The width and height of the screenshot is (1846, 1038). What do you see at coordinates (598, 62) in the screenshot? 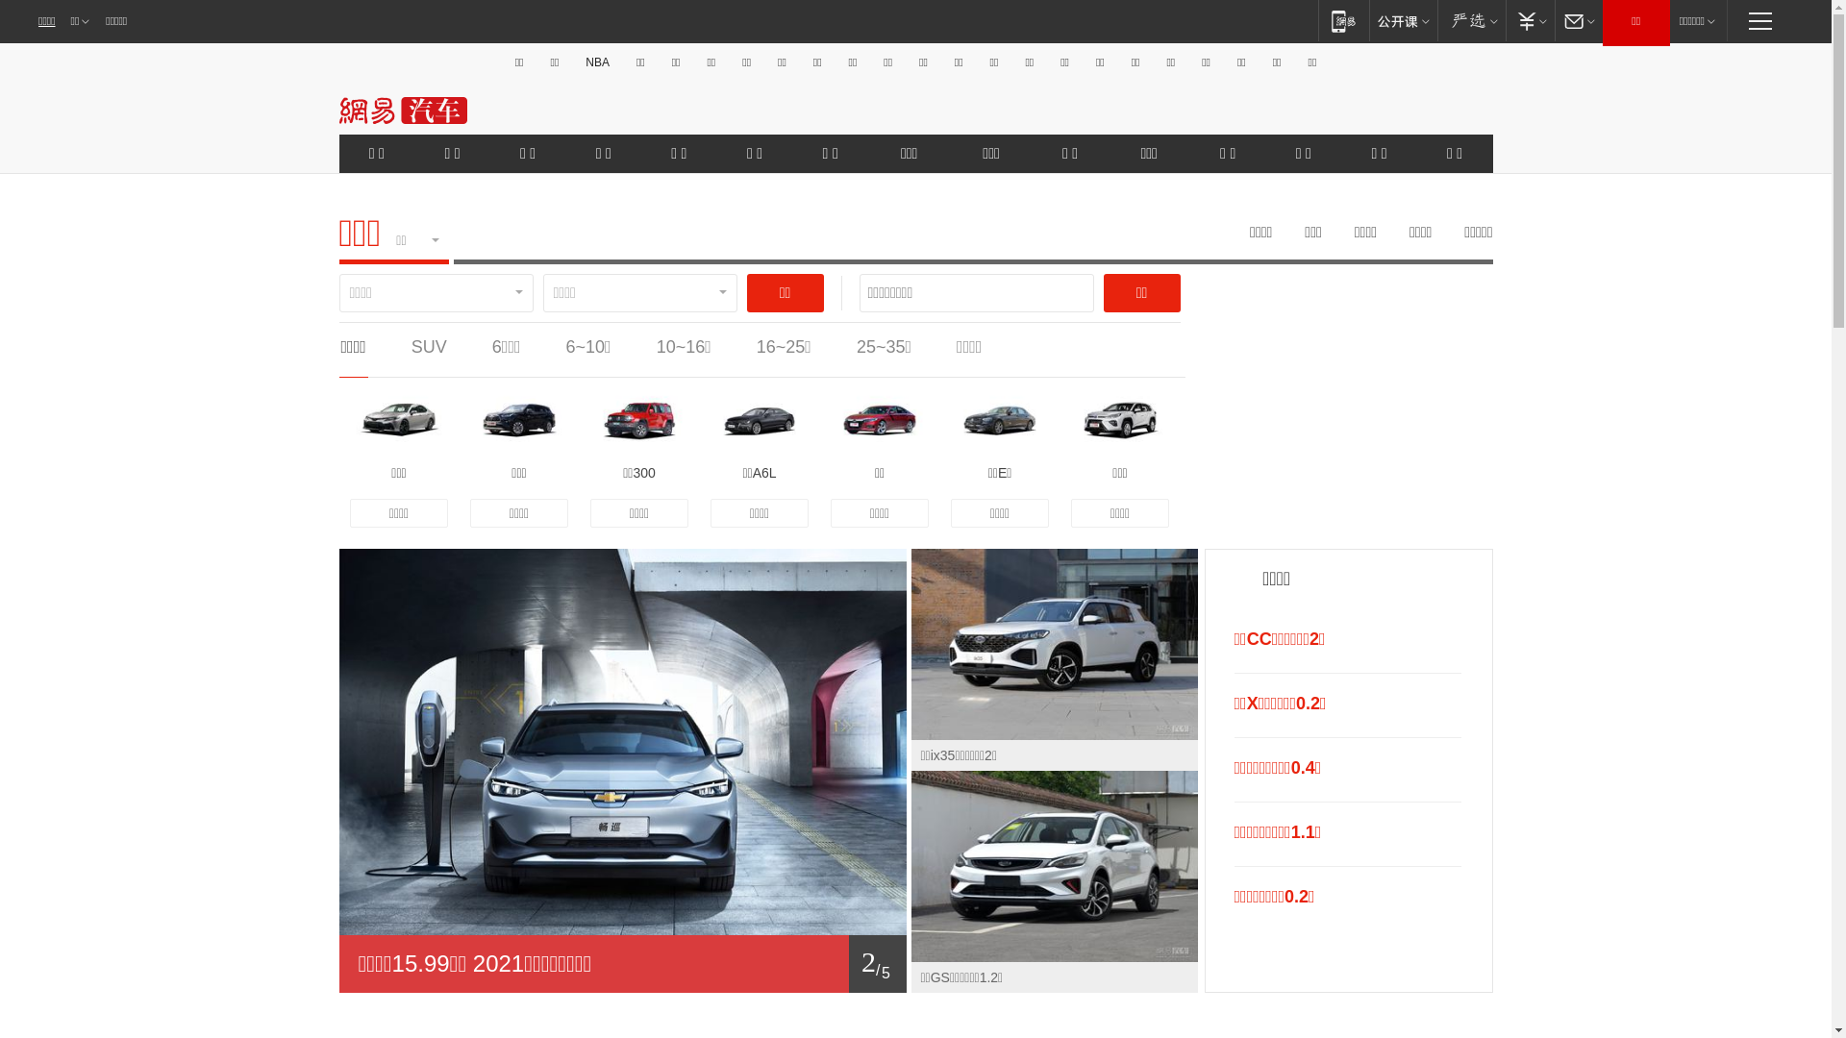
I see `NBA` at bounding box center [598, 62].